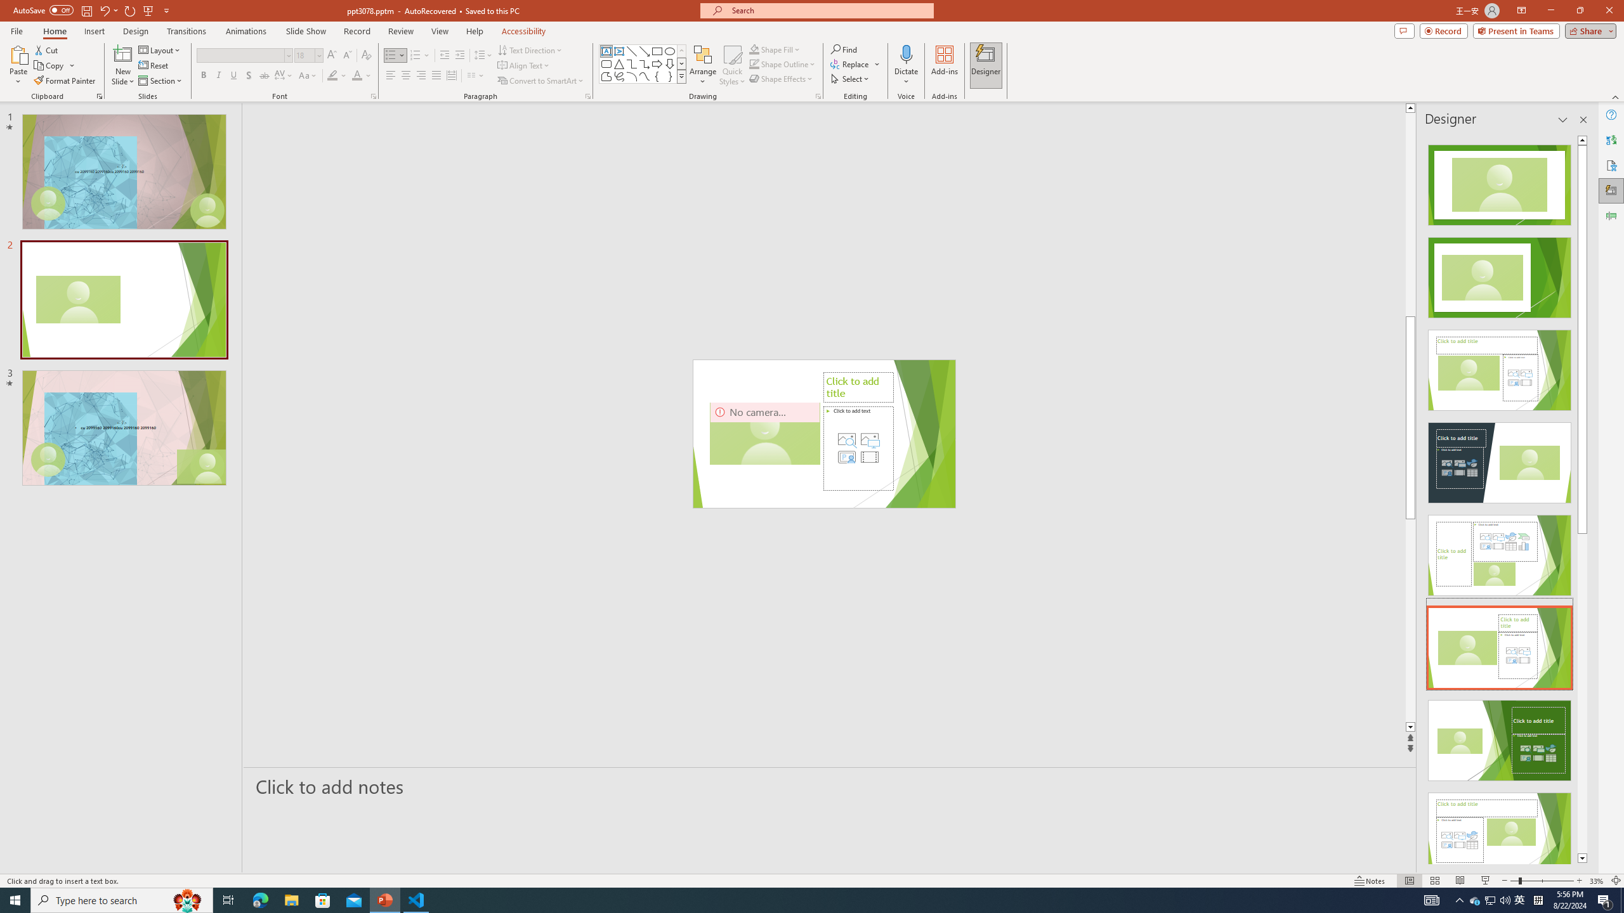 The width and height of the screenshot is (1624, 913). Describe the element at coordinates (754, 49) in the screenshot. I see `Shape Fill Dark Green, Accent 2` at that location.